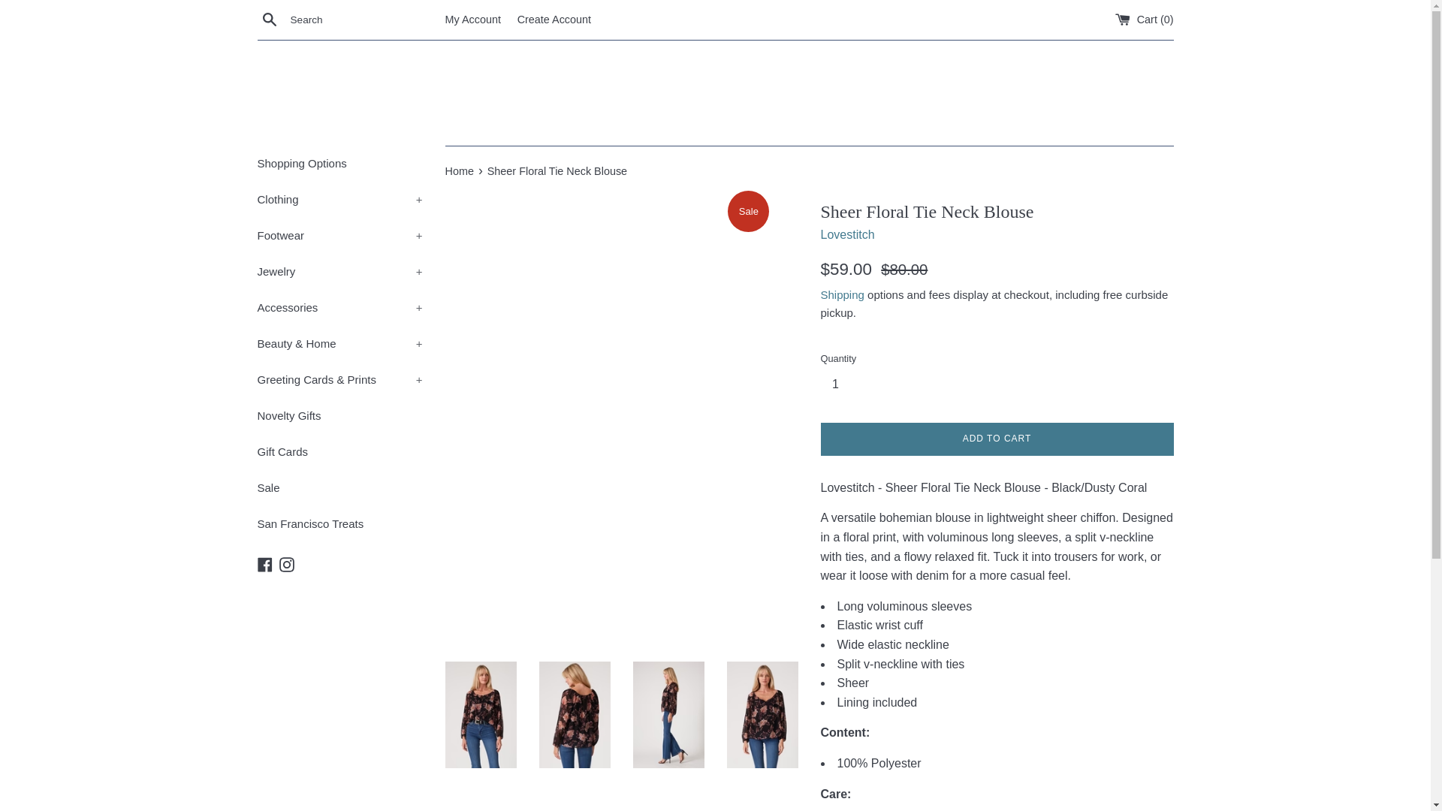 This screenshot has width=1442, height=811. Describe the element at coordinates (264, 563) in the screenshot. I see `SF Siren on Facebook` at that location.